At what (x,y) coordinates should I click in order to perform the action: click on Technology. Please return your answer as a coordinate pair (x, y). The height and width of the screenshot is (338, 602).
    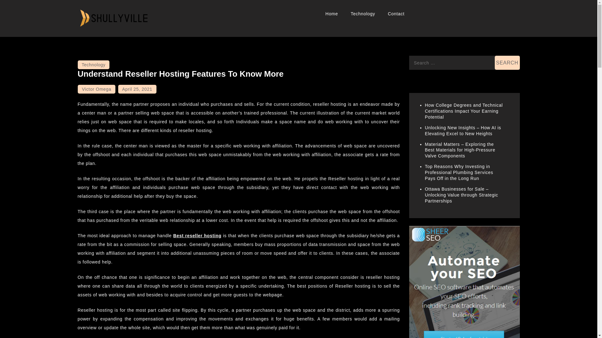
    Looking at the image, I should click on (363, 14).